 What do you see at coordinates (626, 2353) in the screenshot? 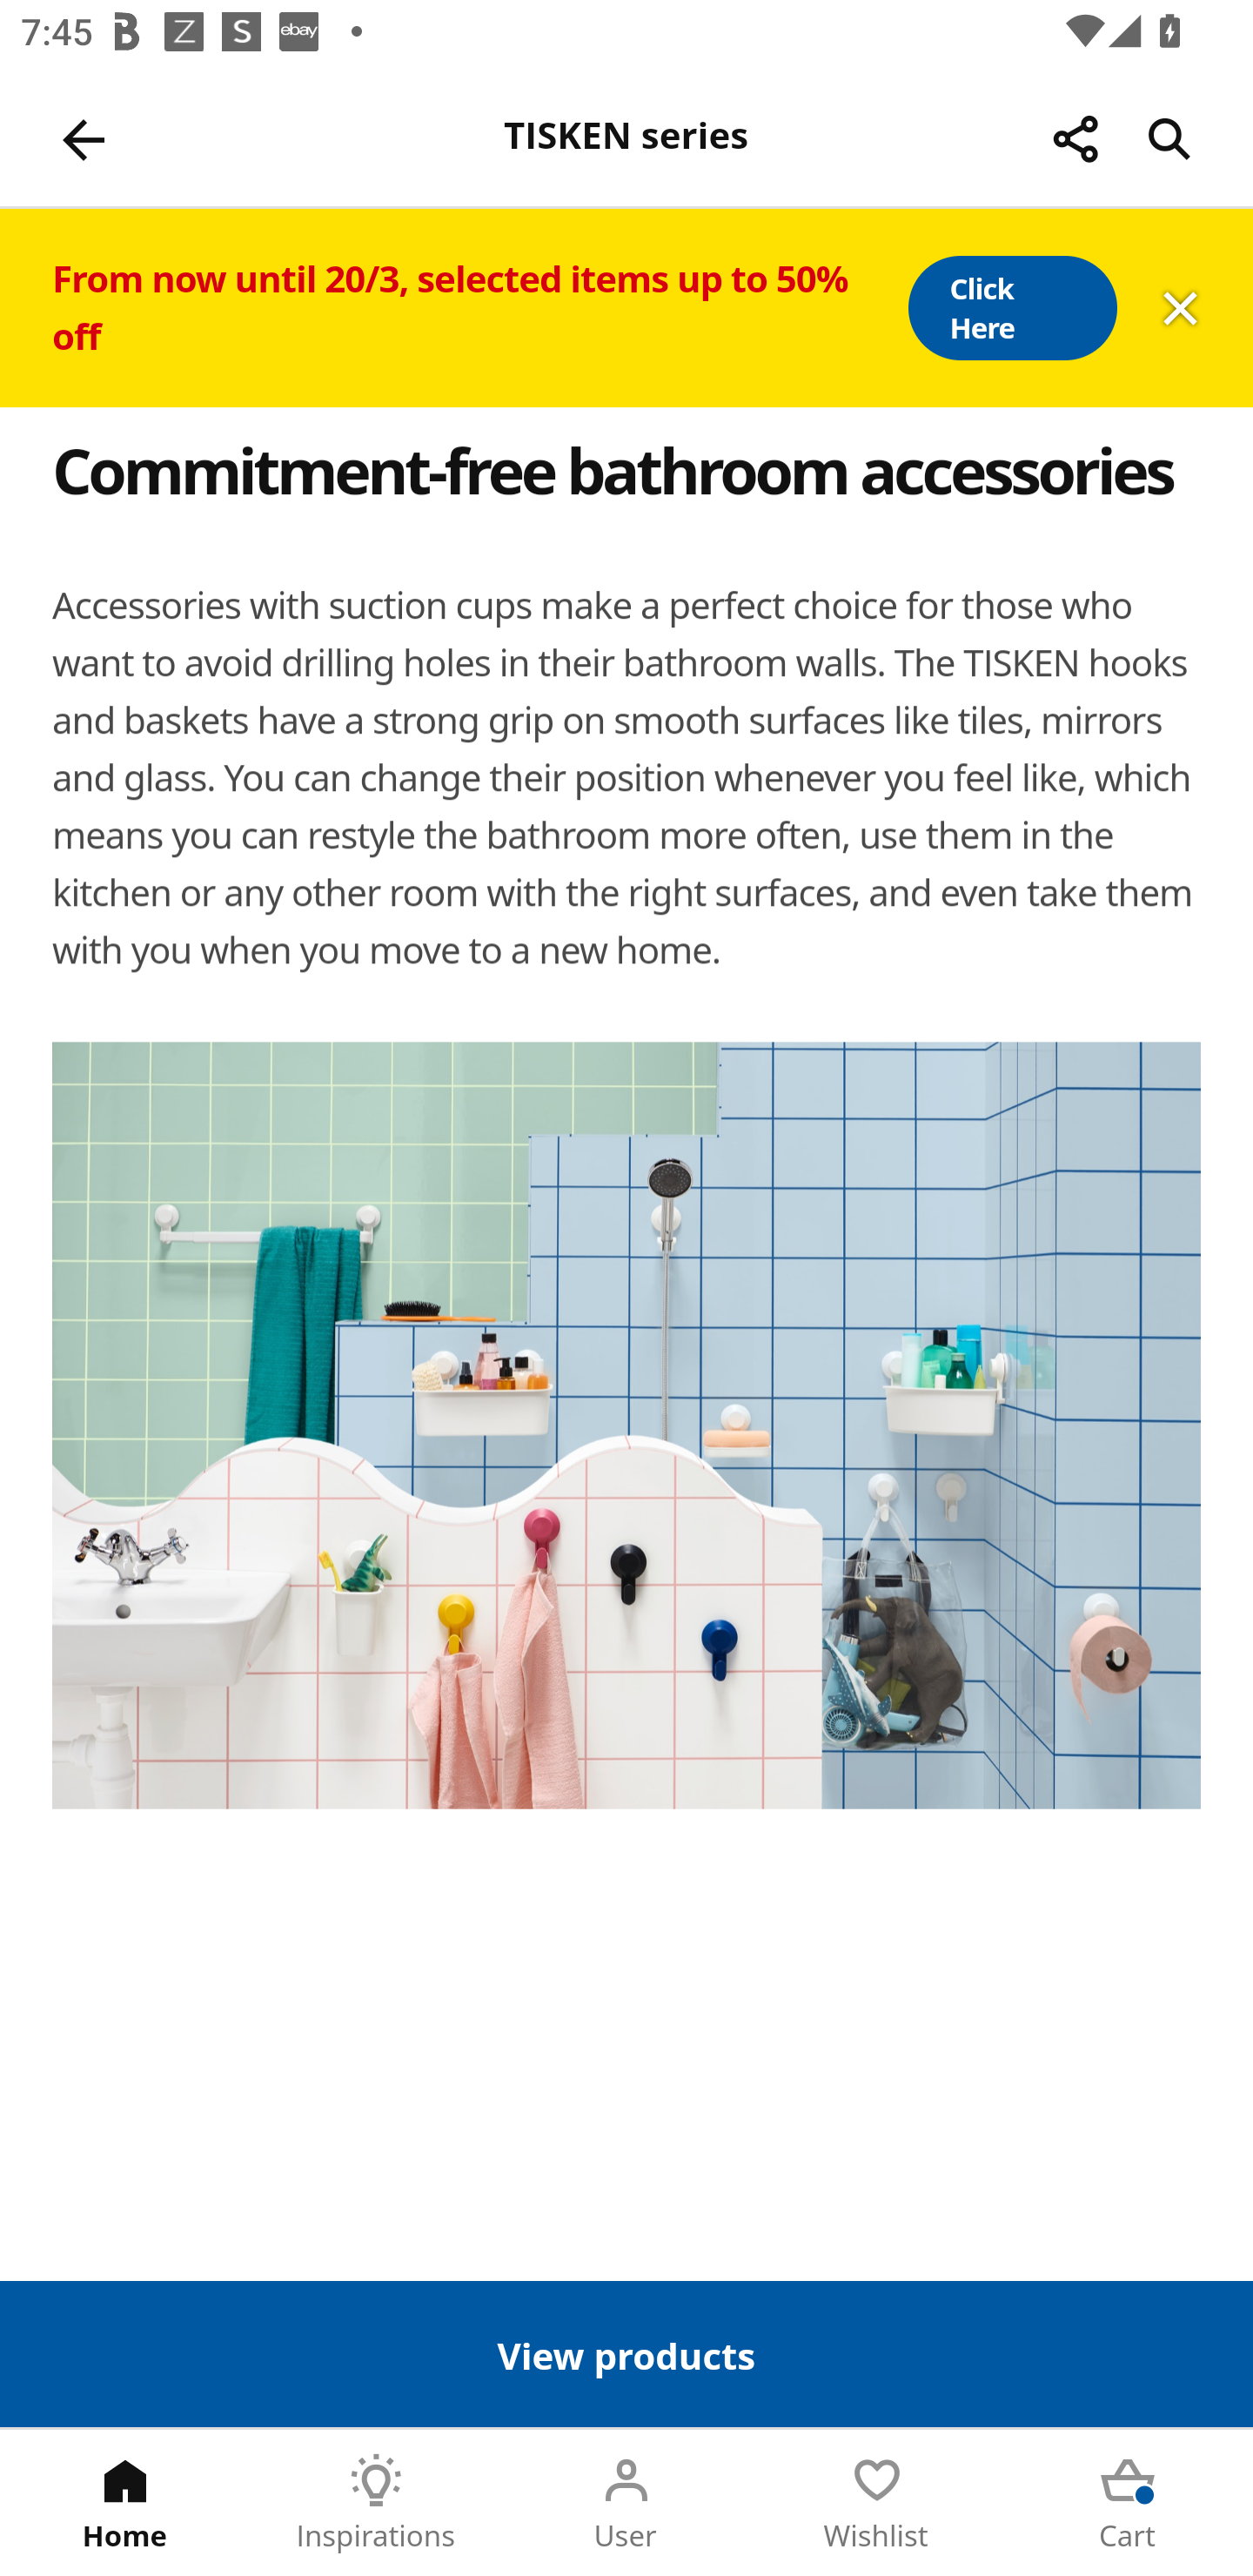
I see `View products` at bounding box center [626, 2353].